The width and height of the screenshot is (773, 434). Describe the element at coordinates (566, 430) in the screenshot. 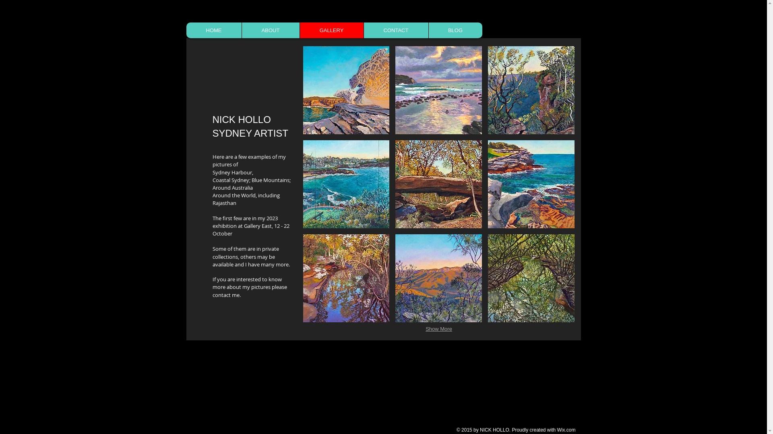

I see `Wix.com` at that location.